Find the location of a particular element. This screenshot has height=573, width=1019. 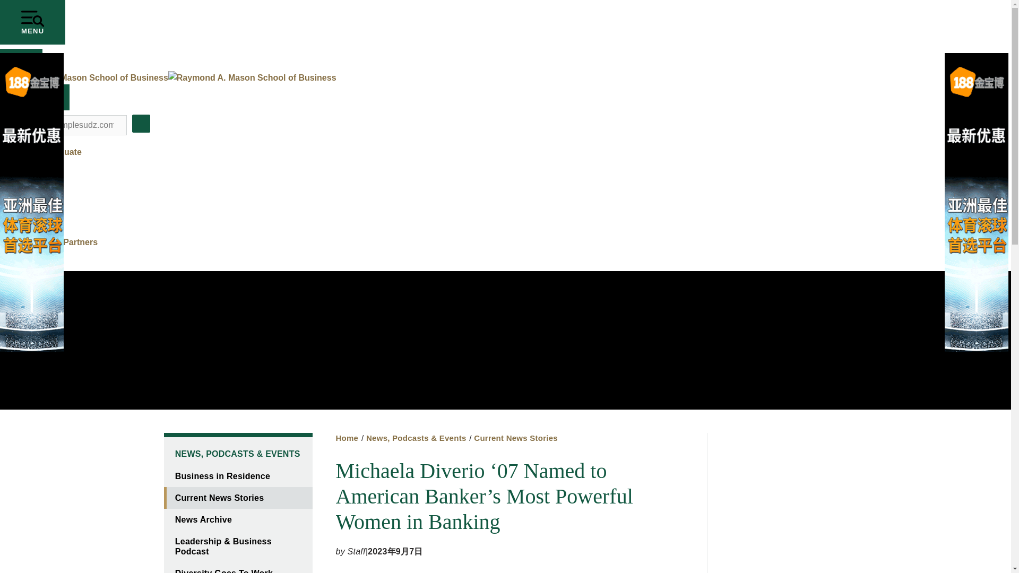

Executive Partners is located at coordinates (59, 242).